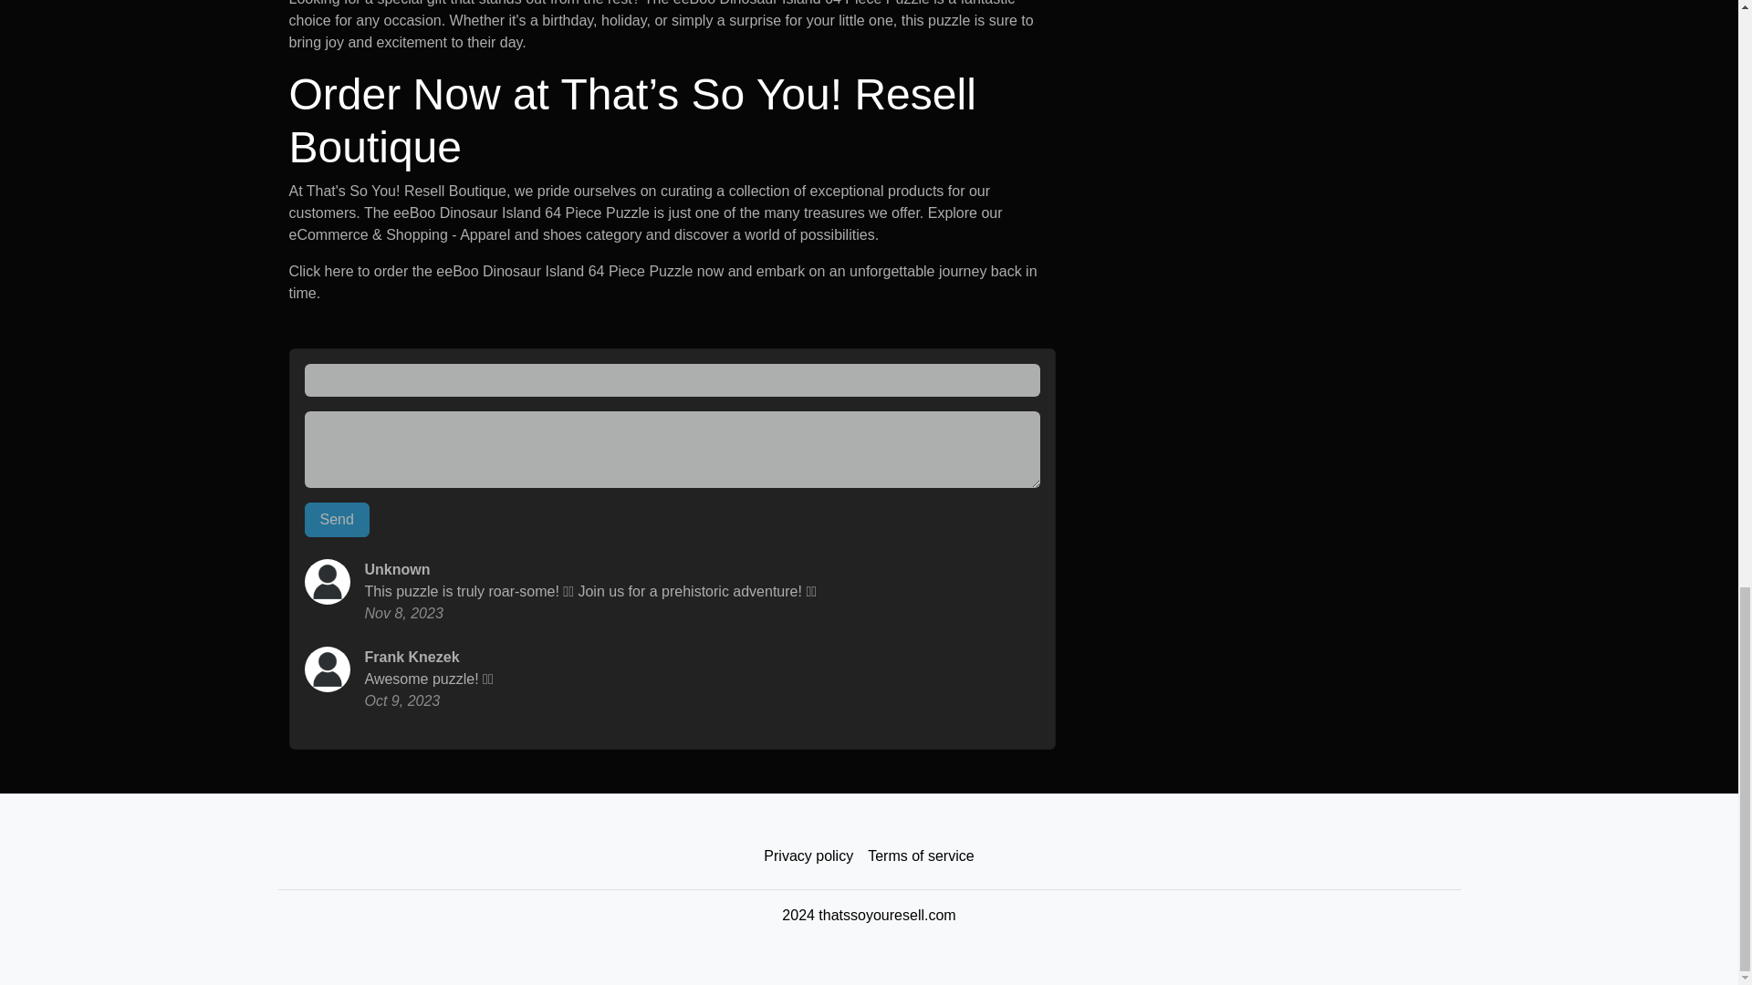 The image size is (1752, 985). What do you see at coordinates (920, 856) in the screenshot?
I see `Terms of service` at bounding box center [920, 856].